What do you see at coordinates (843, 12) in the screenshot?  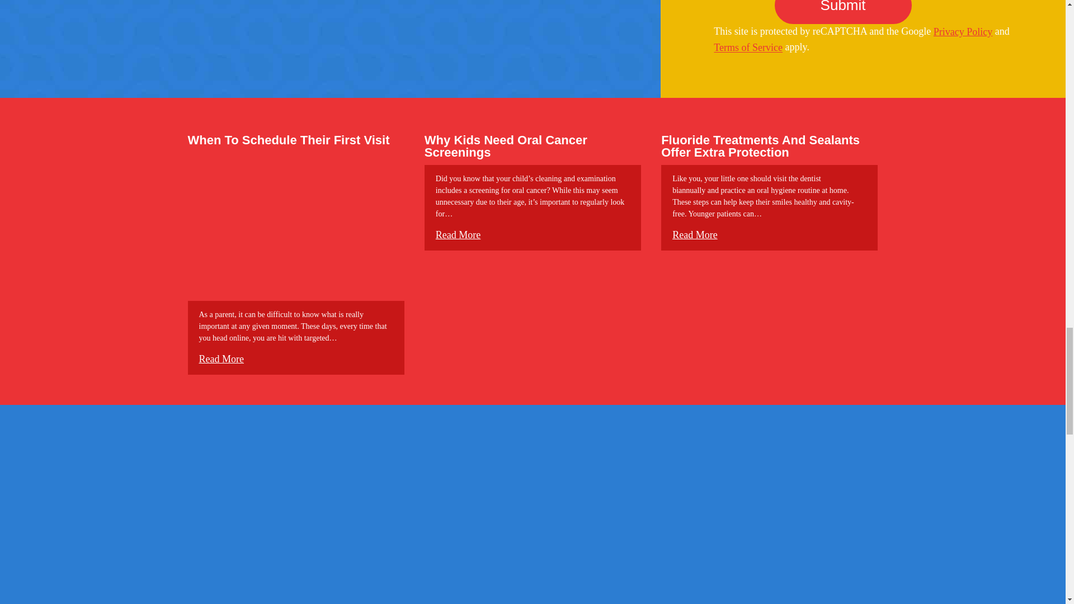 I see `Submit` at bounding box center [843, 12].